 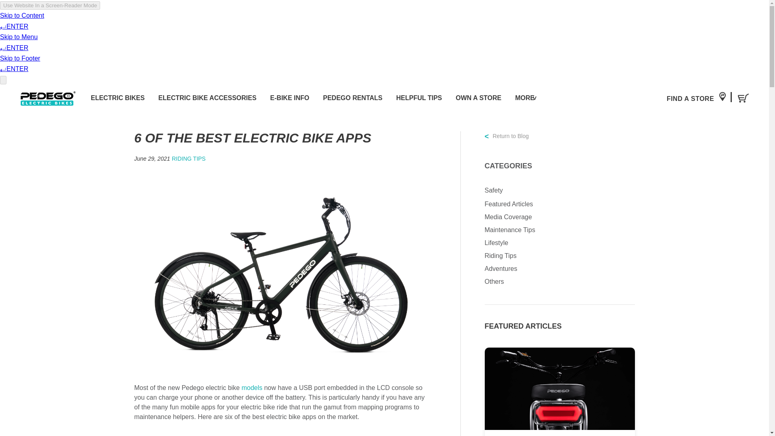 What do you see at coordinates (252, 388) in the screenshot?
I see `models` at bounding box center [252, 388].